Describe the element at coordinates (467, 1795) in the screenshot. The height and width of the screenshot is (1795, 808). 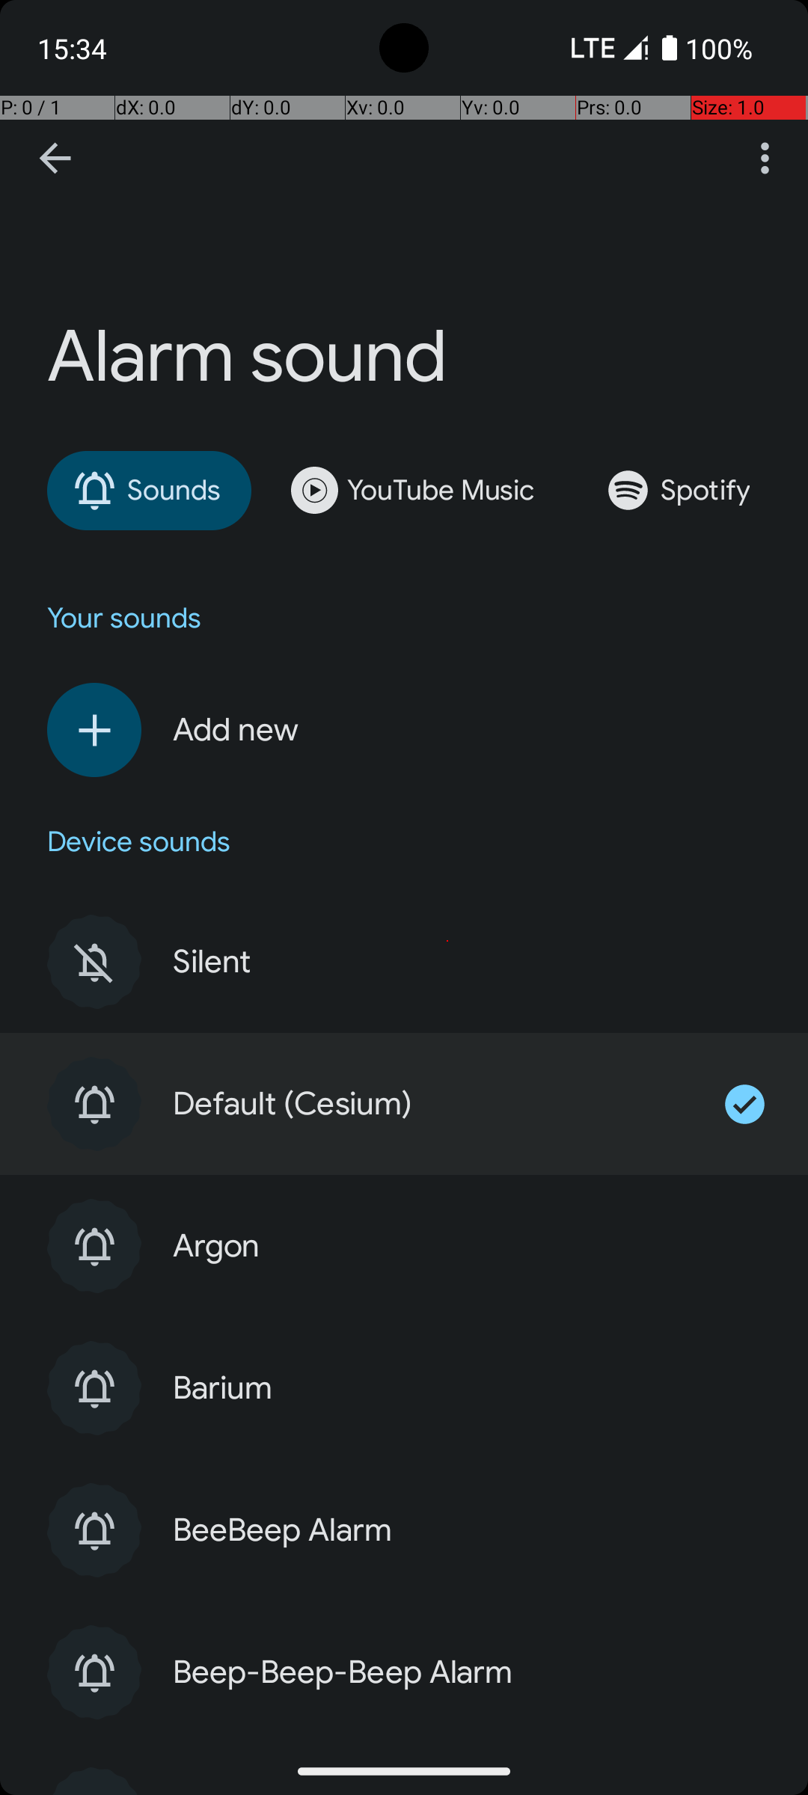
I see `Buzzer Alarm` at that location.